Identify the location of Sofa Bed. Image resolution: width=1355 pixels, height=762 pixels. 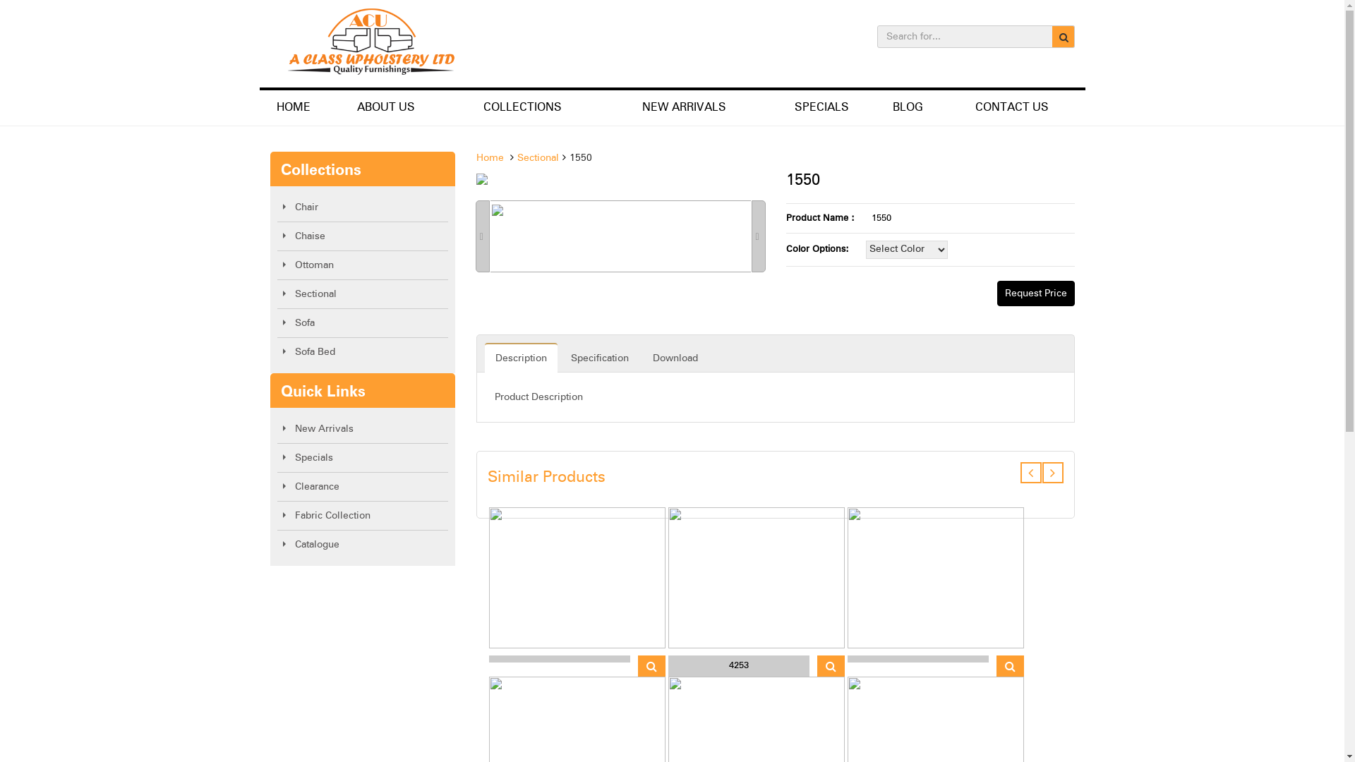
(363, 352).